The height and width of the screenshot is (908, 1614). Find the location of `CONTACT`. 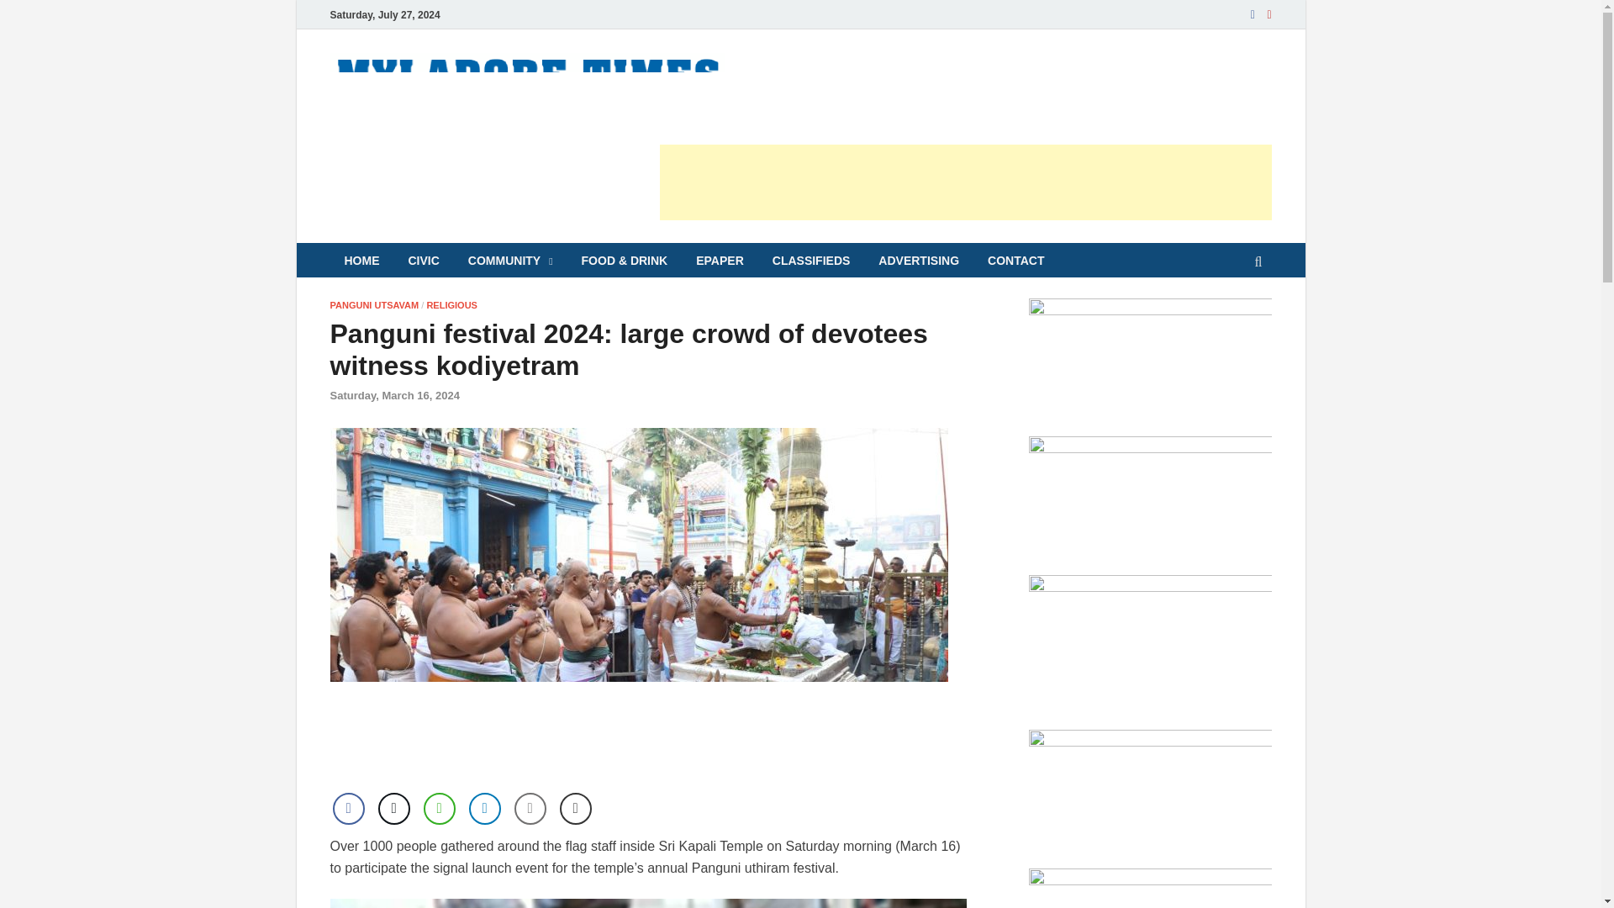

CONTACT is located at coordinates (1015, 261).